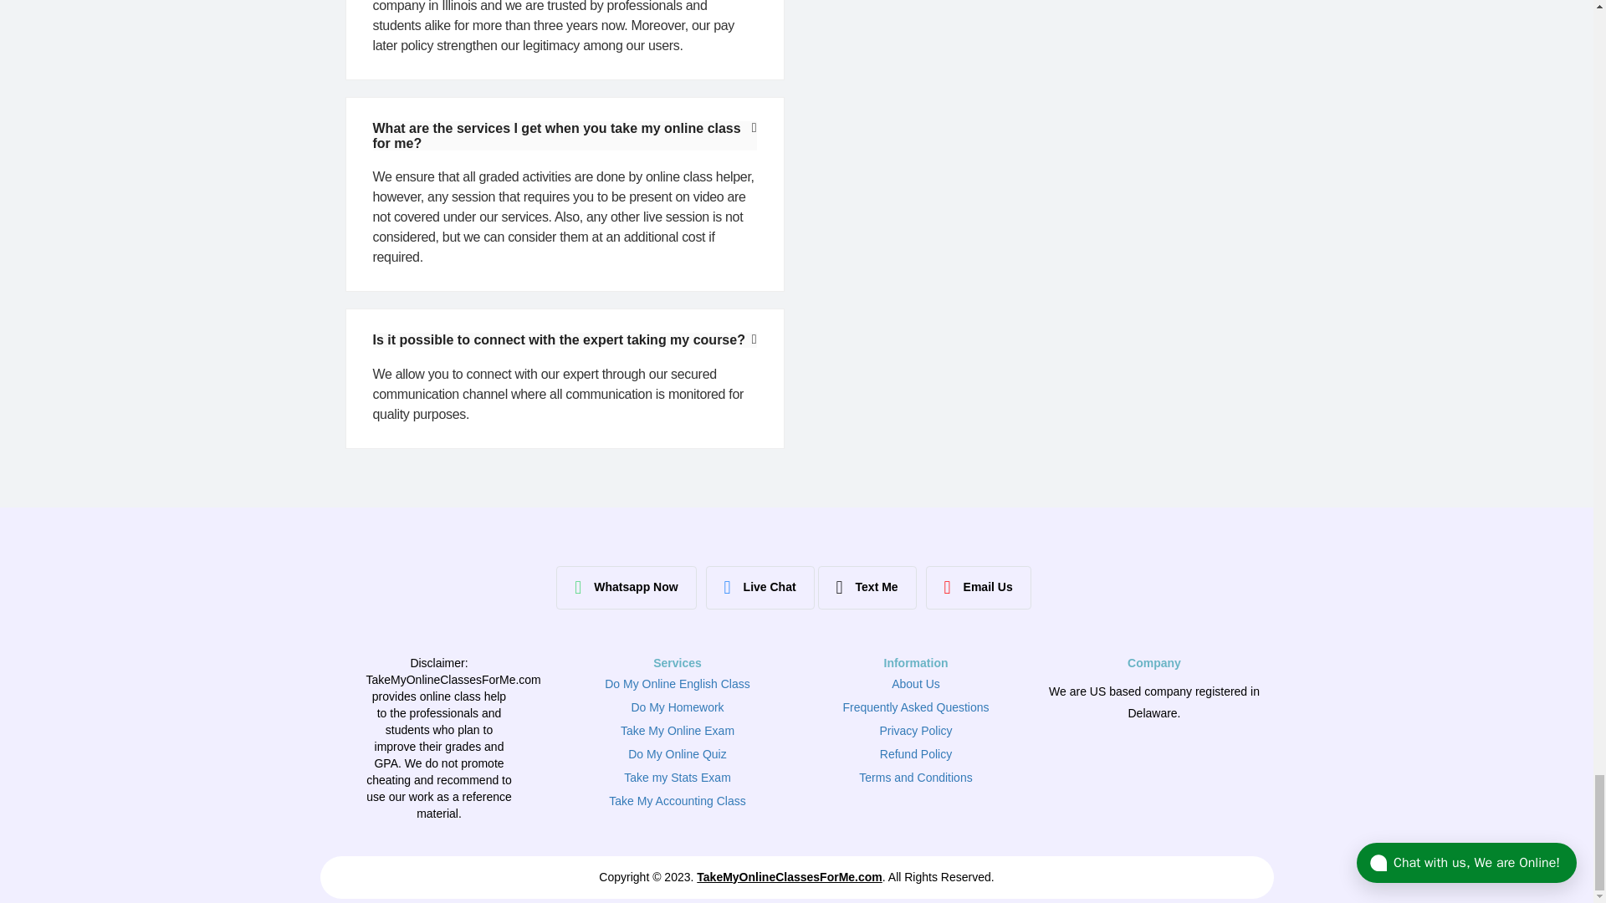 The width and height of the screenshot is (1606, 903). Describe the element at coordinates (678, 707) in the screenshot. I see `Do My Homework` at that location.